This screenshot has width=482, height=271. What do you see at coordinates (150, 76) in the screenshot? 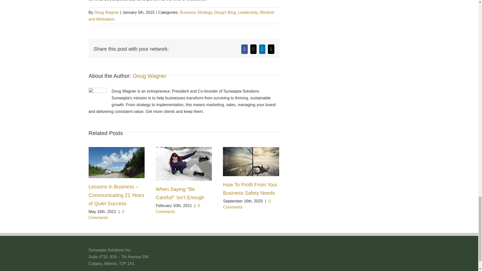
I see `Posts by Doug Wagner` at bounding box center [150, 76].